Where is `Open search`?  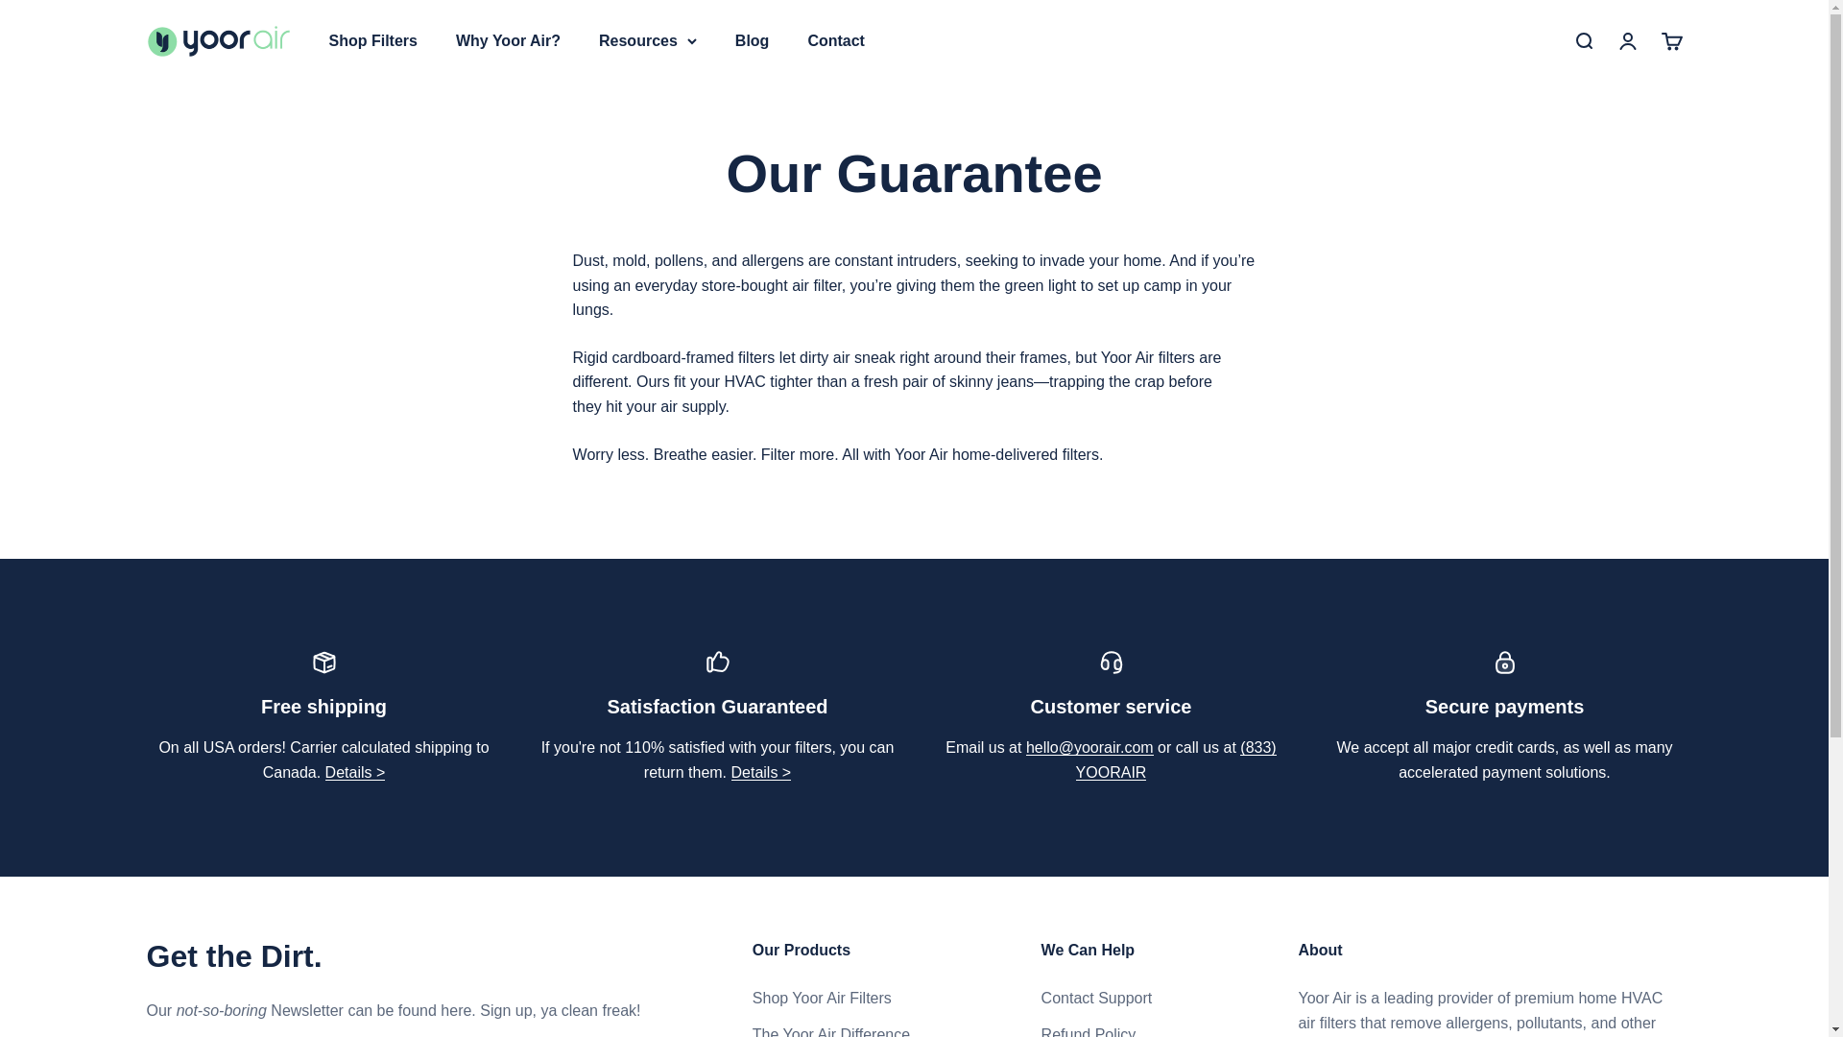
Open search is located at coordinates (1582, 41).